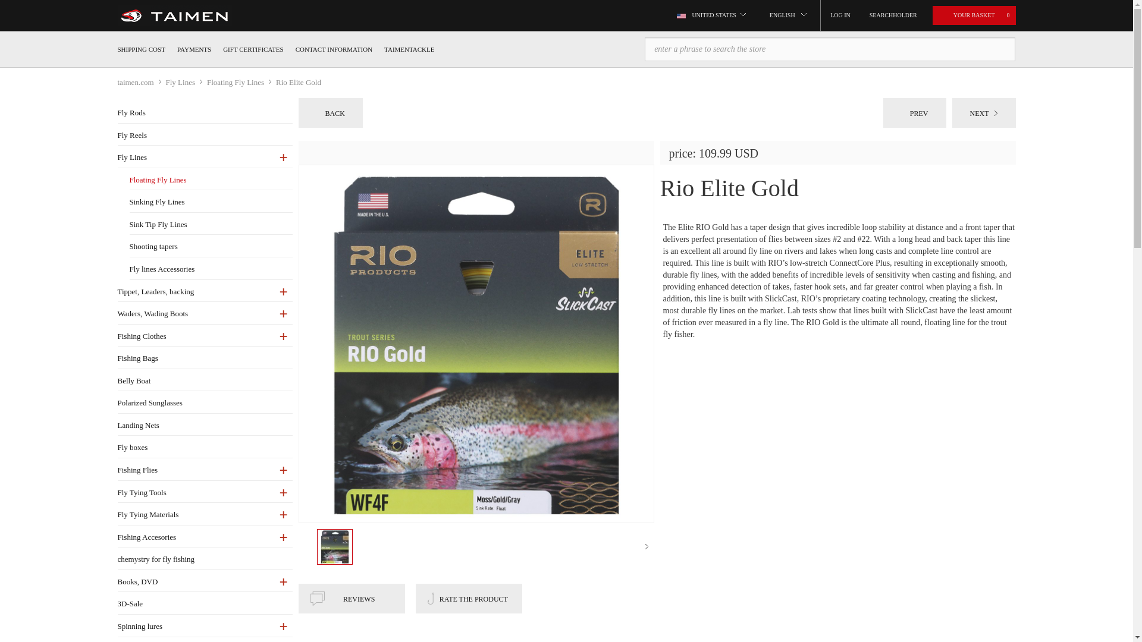  Describe the element at coordinates (205, 448) in the screenshot. I see `Fly boxes` at that location.